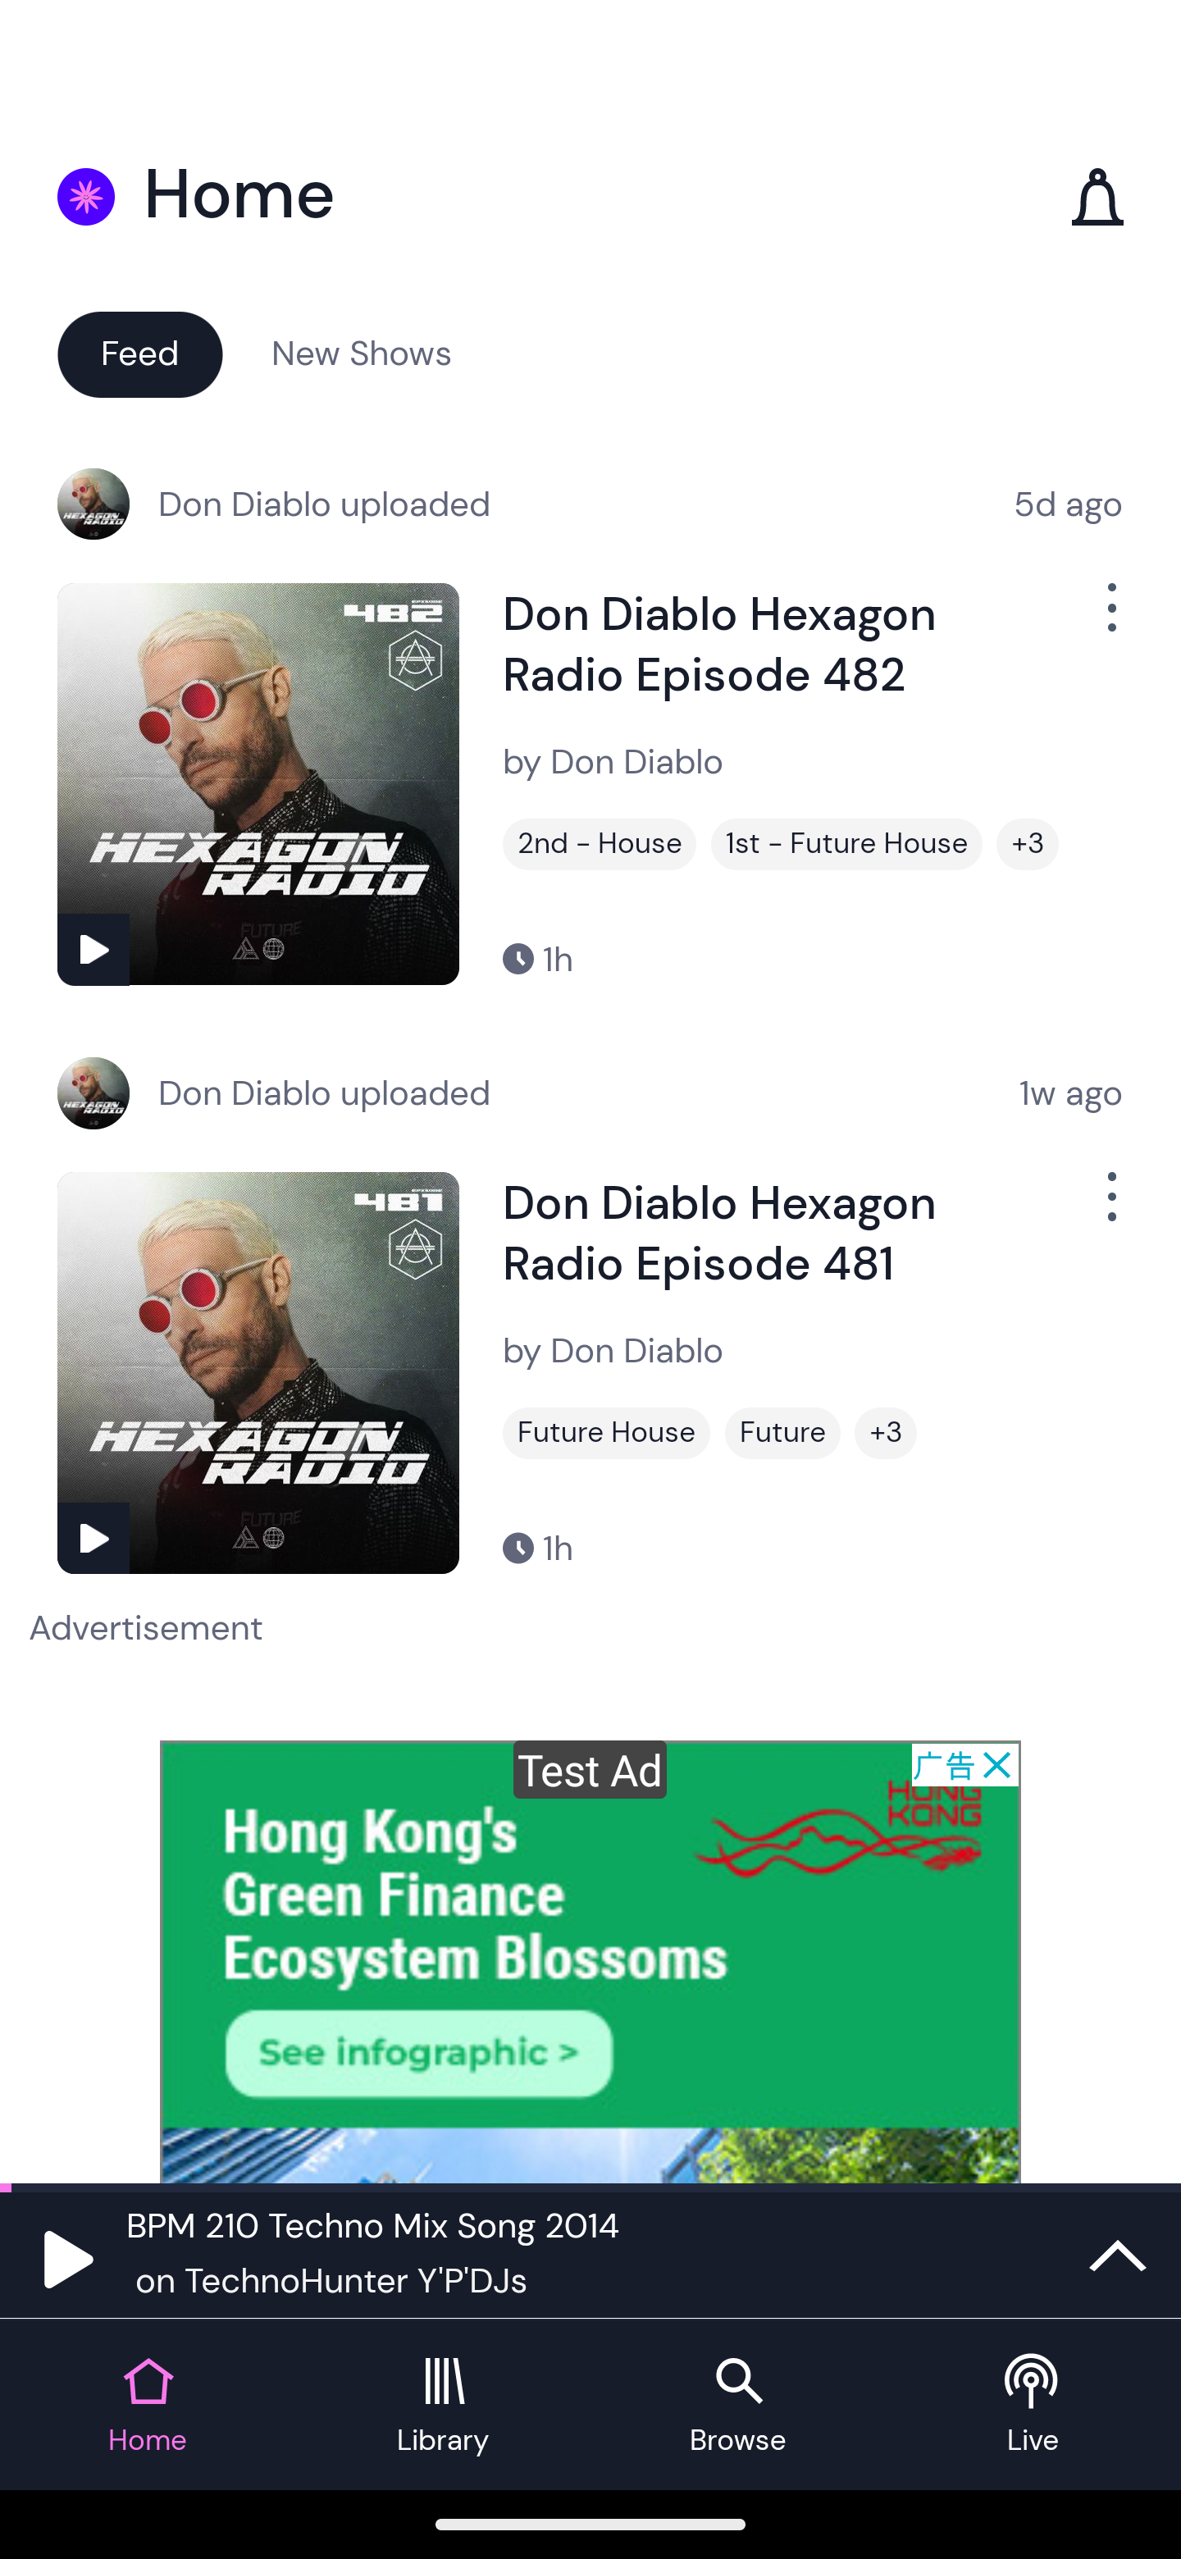  I want to click on Show Options Menu Button, so click(1109, 1209).